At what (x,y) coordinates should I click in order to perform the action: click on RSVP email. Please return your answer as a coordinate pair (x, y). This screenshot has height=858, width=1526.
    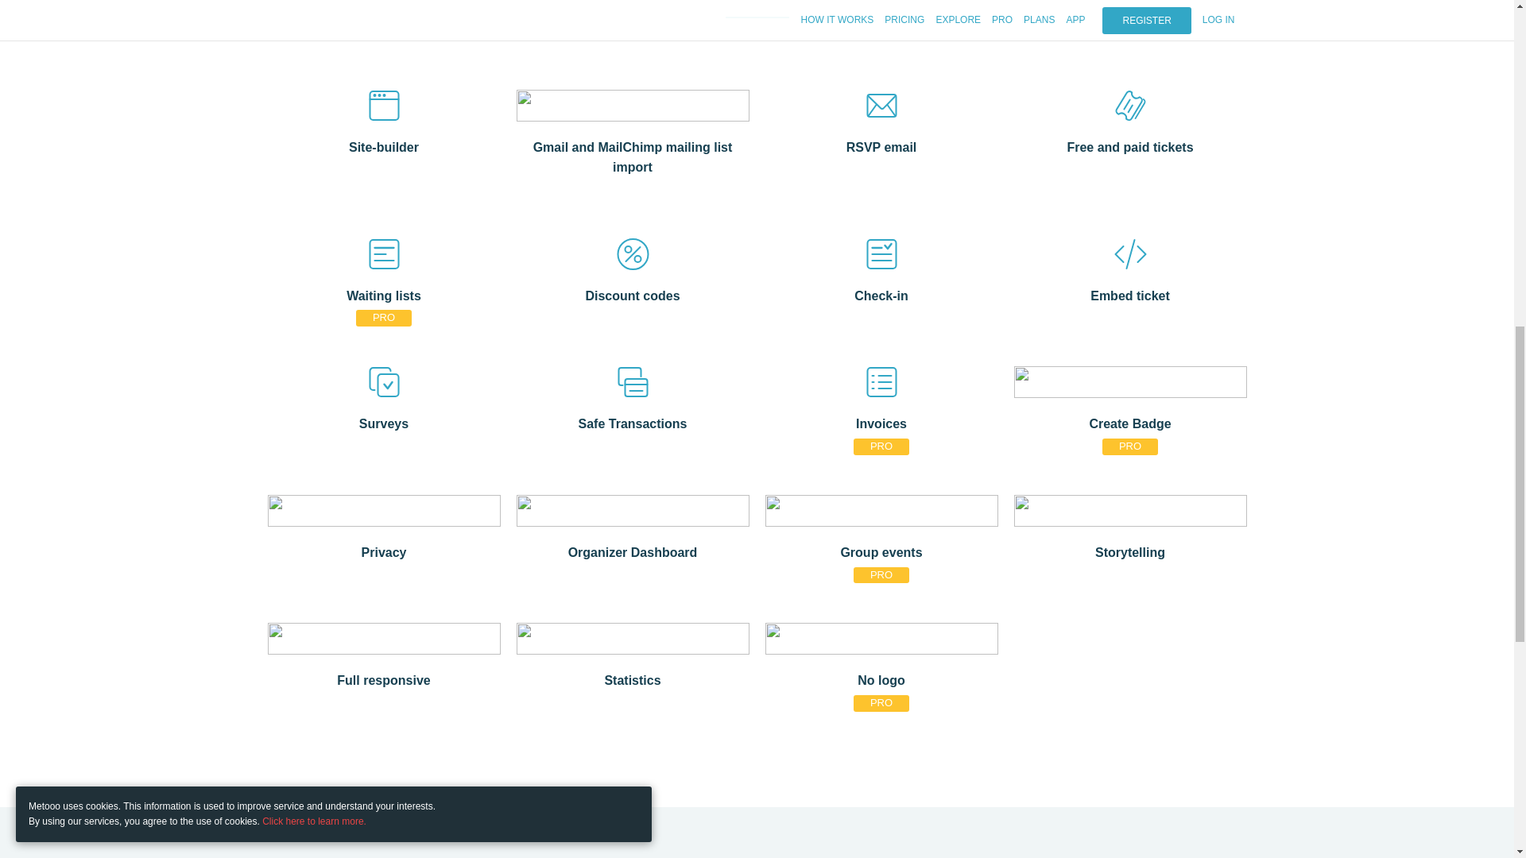
    Looking at the image, I should click on (881, 145).